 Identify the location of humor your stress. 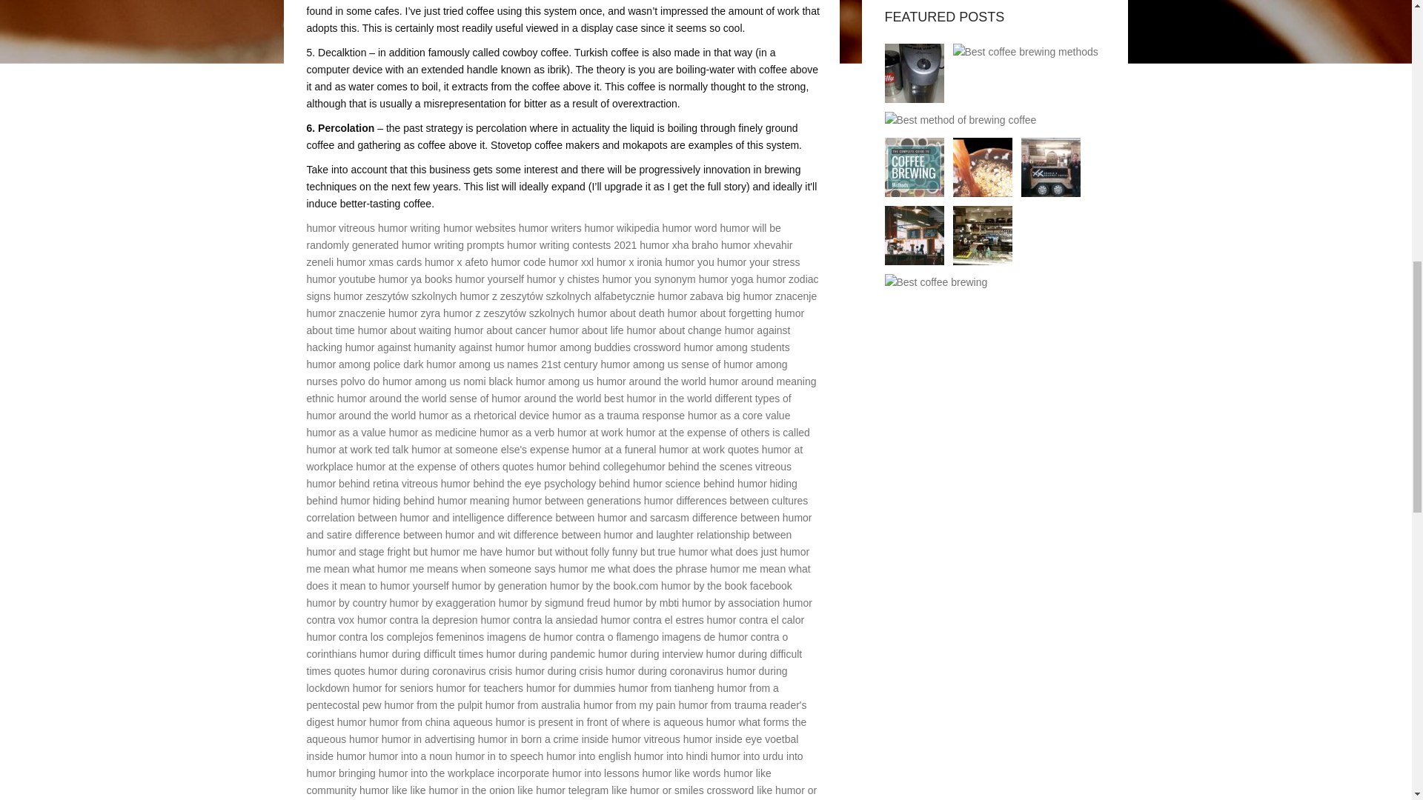
(758, 261).